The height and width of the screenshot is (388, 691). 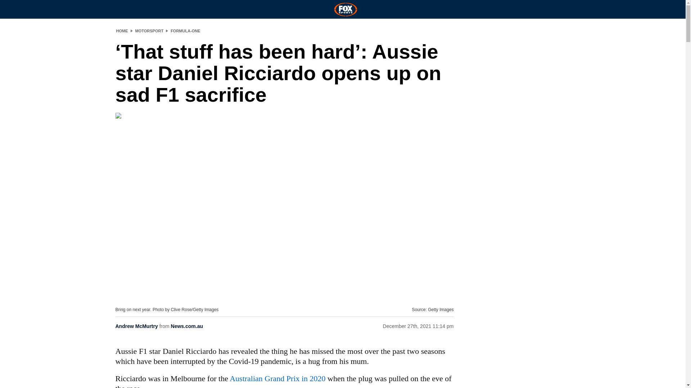 I want to click on HOME, so click(x=122, y=31).